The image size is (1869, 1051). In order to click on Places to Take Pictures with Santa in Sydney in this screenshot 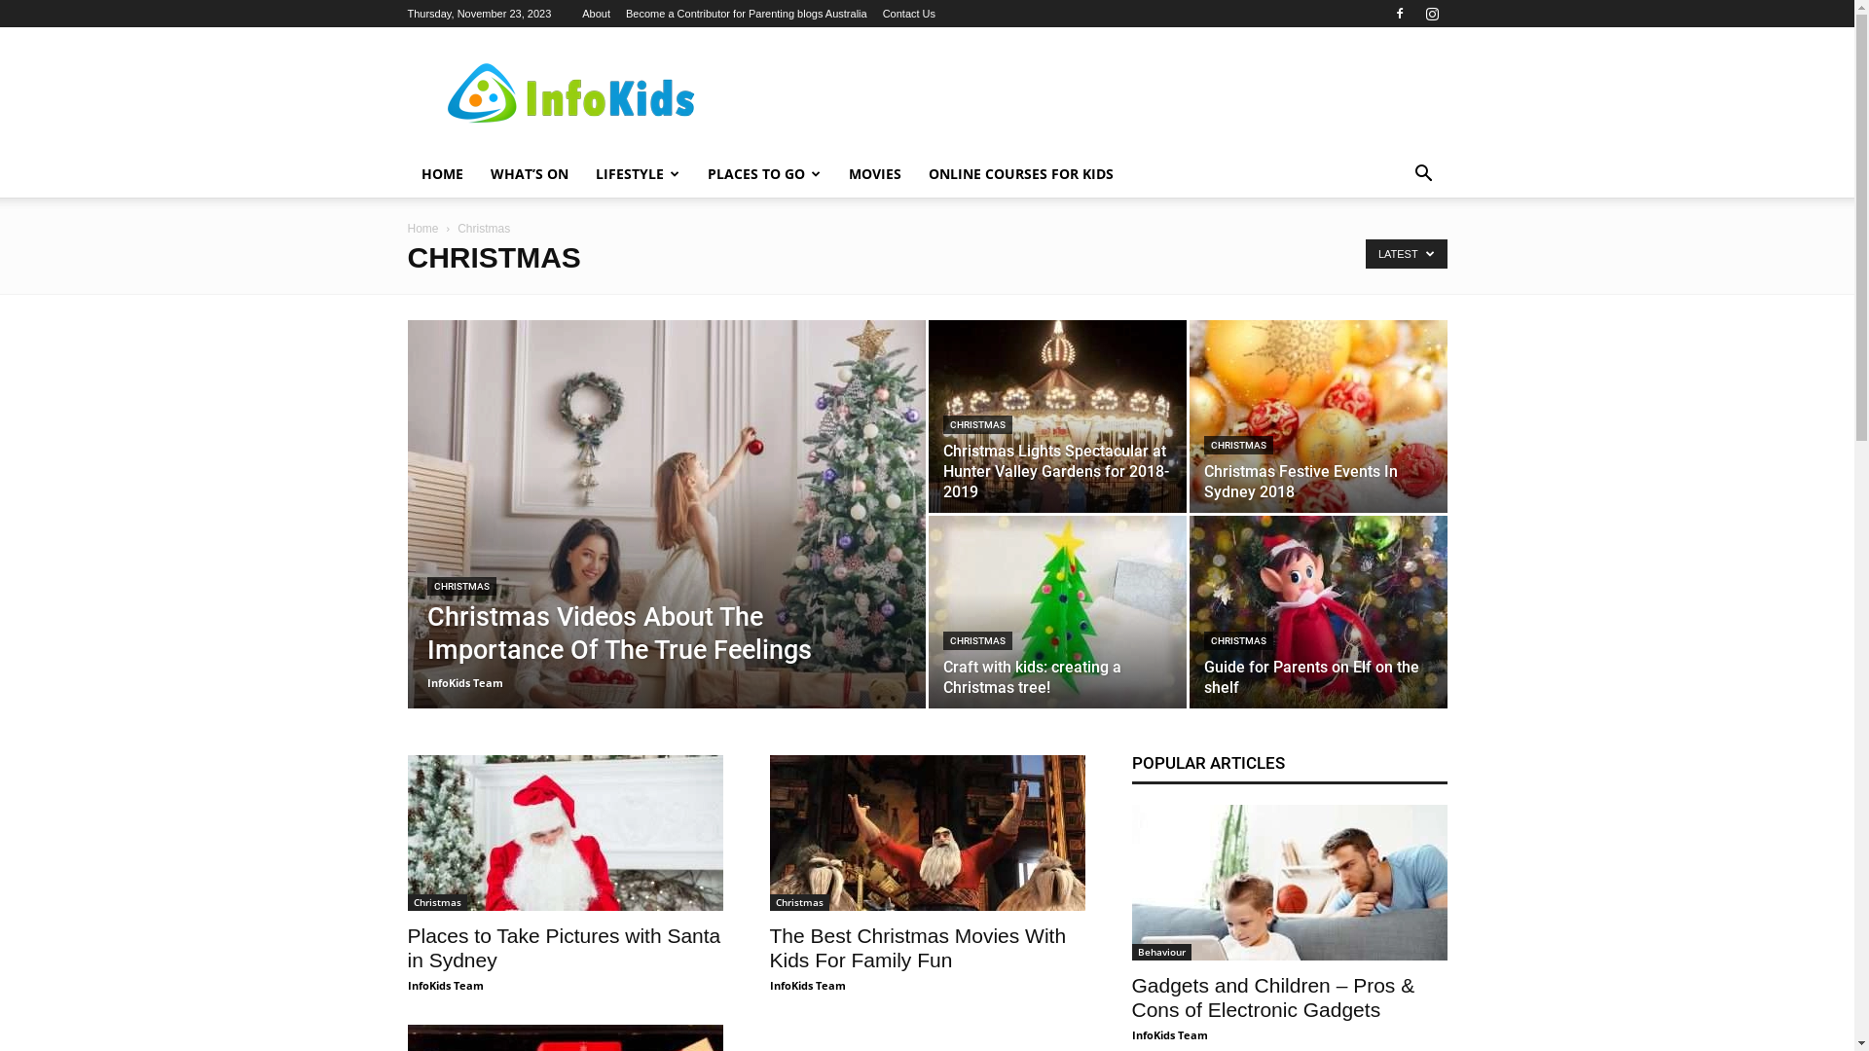, I will do `click(565, 833)`.